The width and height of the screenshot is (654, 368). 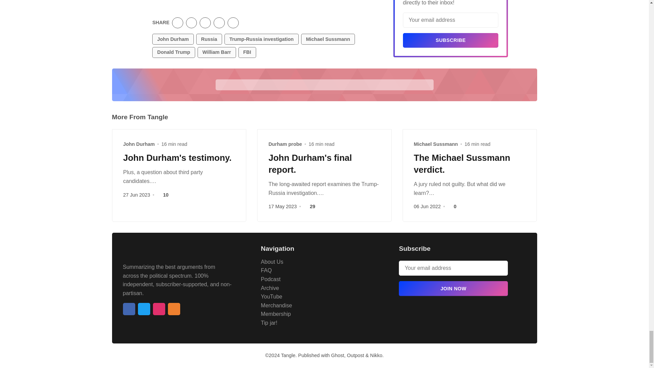 I want to click on Share on Twitter, so click(x=177, y=23).